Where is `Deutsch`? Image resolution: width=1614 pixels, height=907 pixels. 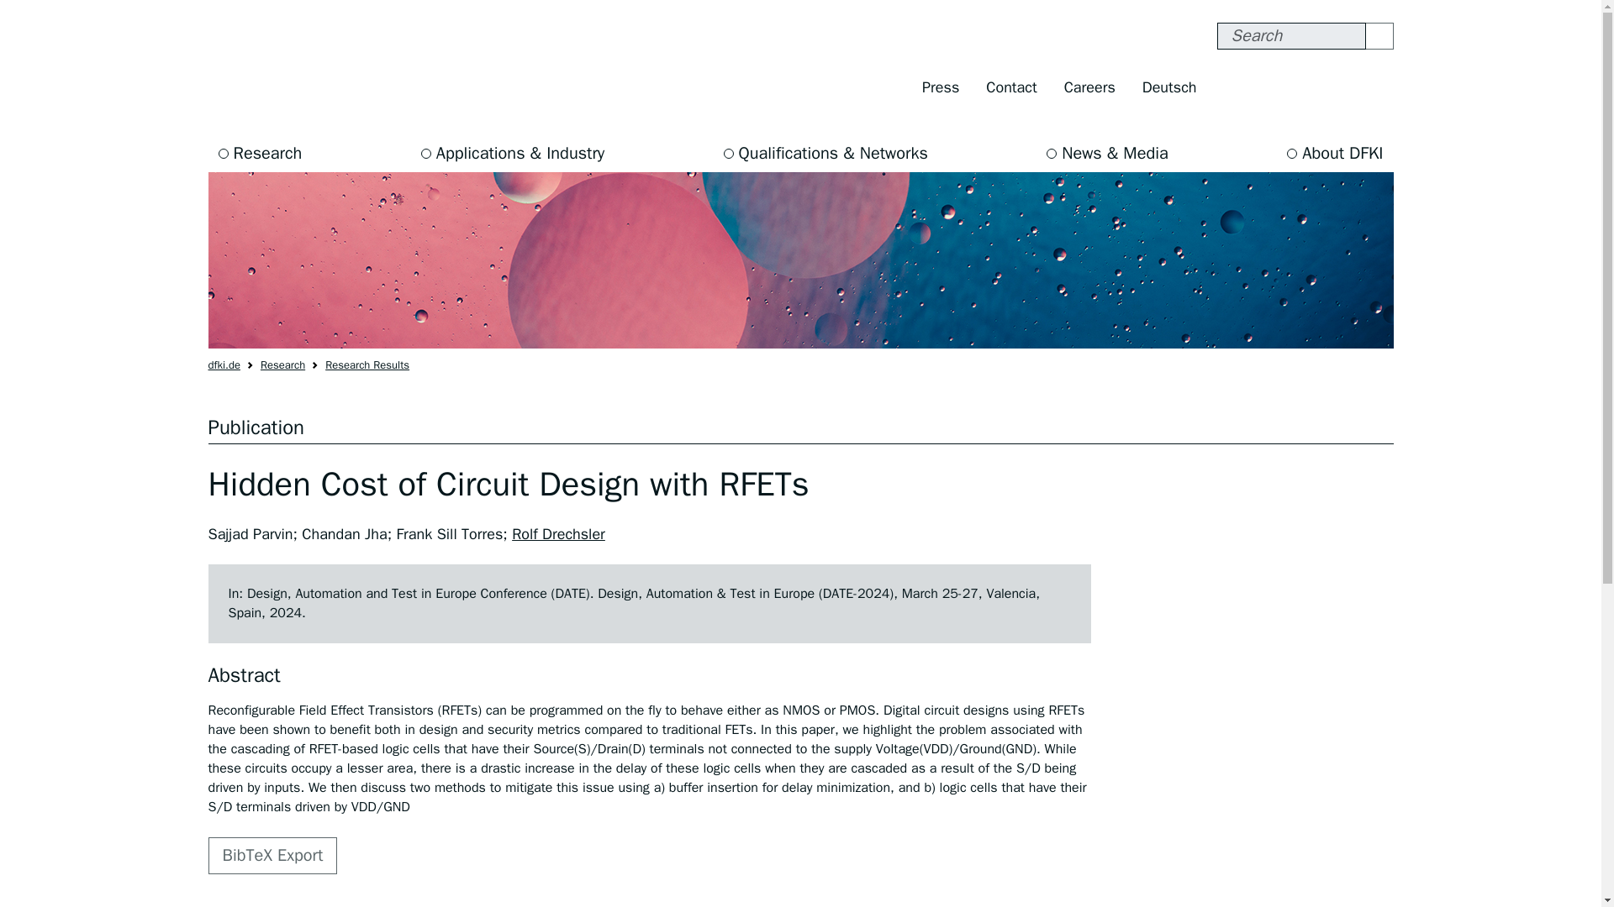
Deutsch is located at coordinates (1169, 87).